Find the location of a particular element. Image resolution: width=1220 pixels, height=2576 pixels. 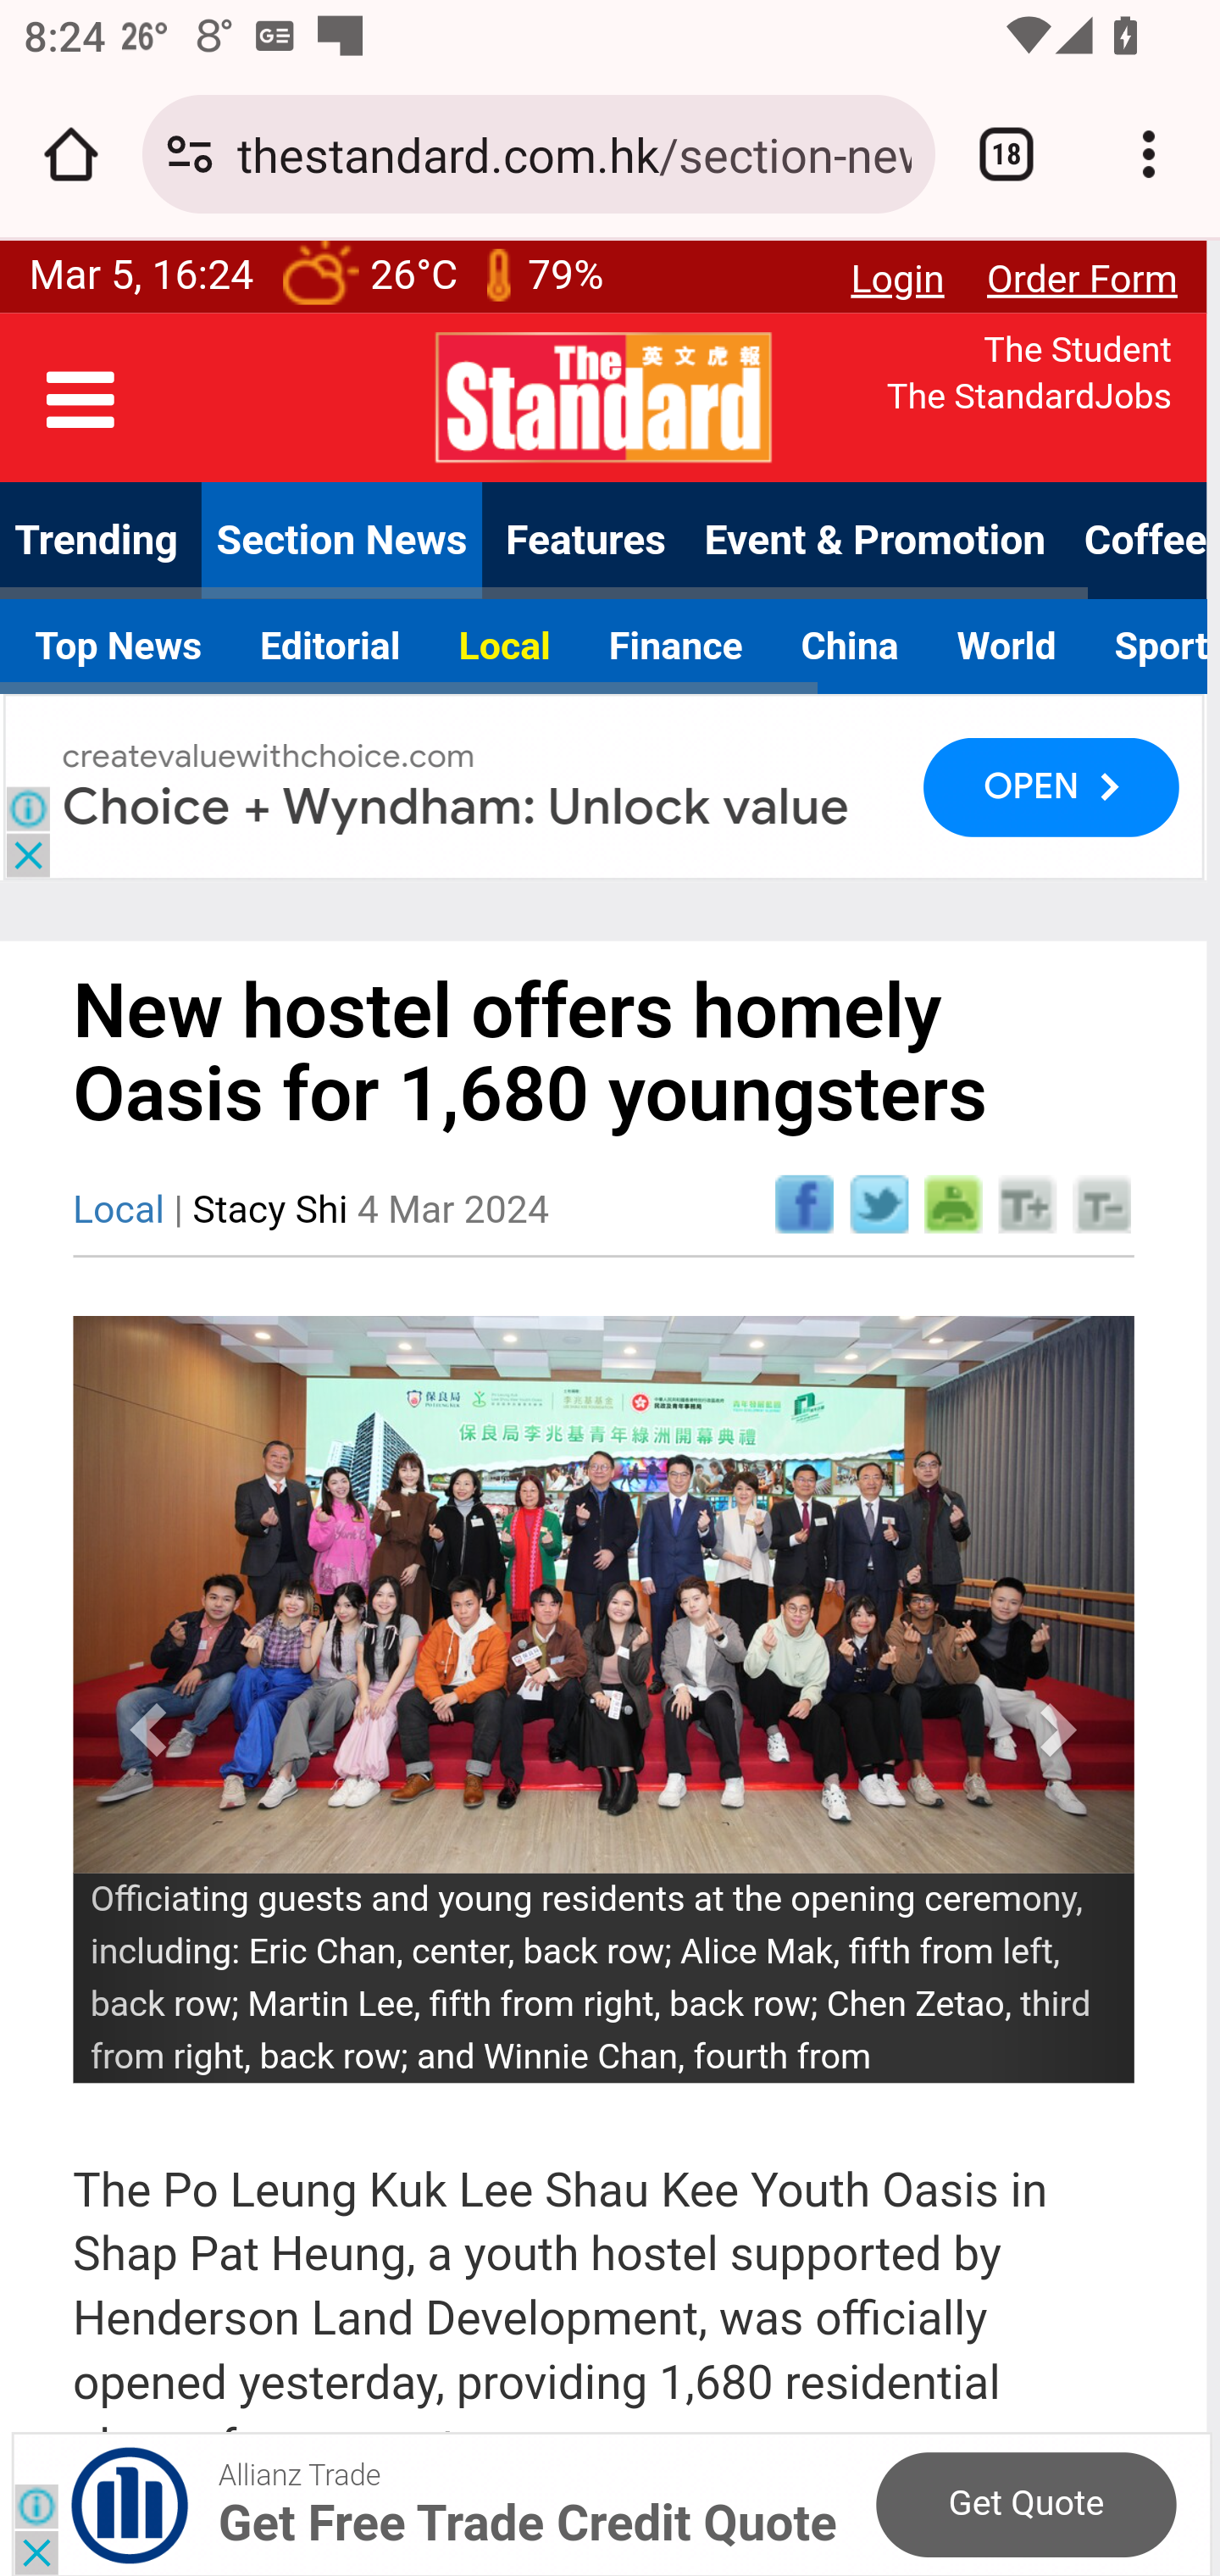

The Standard is located at coordinates (602, 397).